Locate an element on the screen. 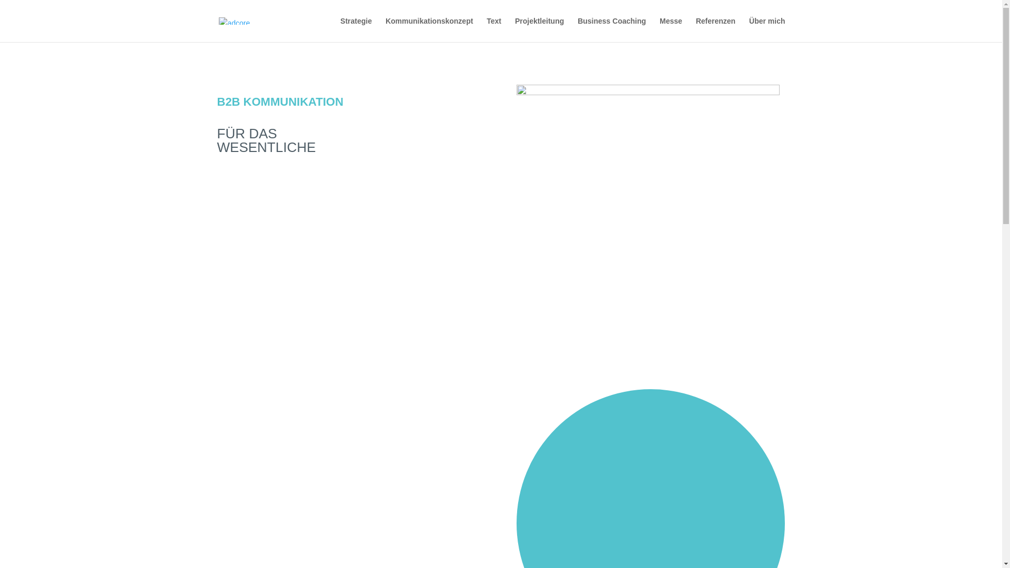  Projektleitung is located at coordinates (540, 29).